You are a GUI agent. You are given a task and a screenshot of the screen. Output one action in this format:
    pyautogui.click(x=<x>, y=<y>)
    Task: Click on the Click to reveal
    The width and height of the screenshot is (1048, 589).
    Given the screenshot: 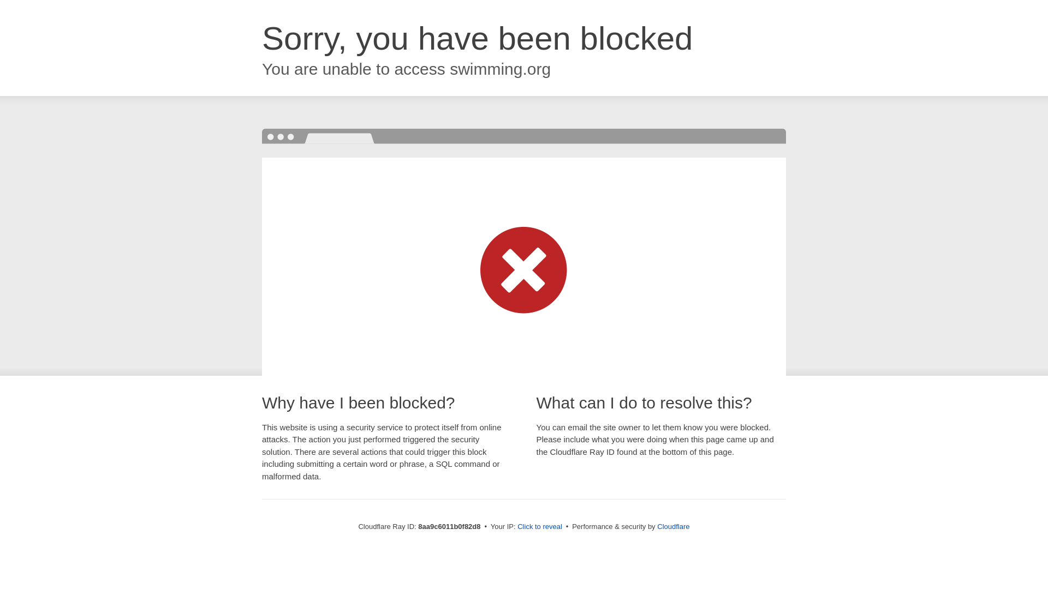 What is the action you would take?
    pyautogui.click(x=539, y=527)
    